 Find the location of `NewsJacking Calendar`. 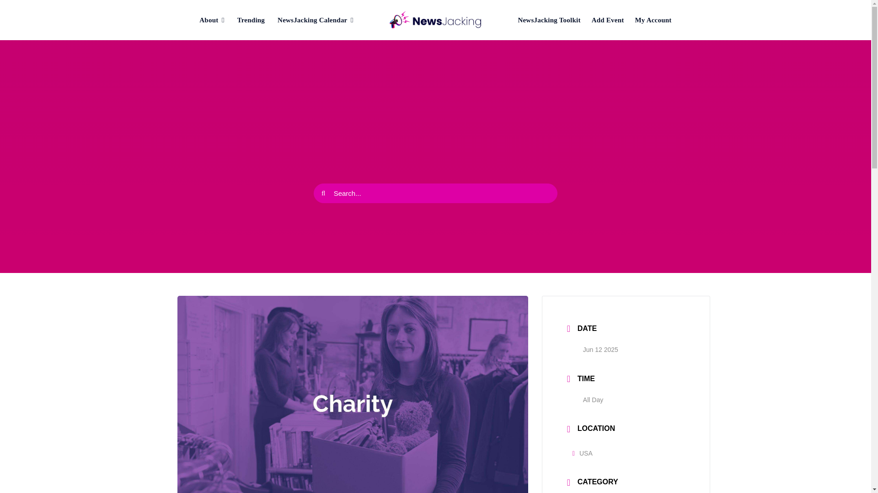

NewsJacking Calendar is located at coordinates (316, 20).